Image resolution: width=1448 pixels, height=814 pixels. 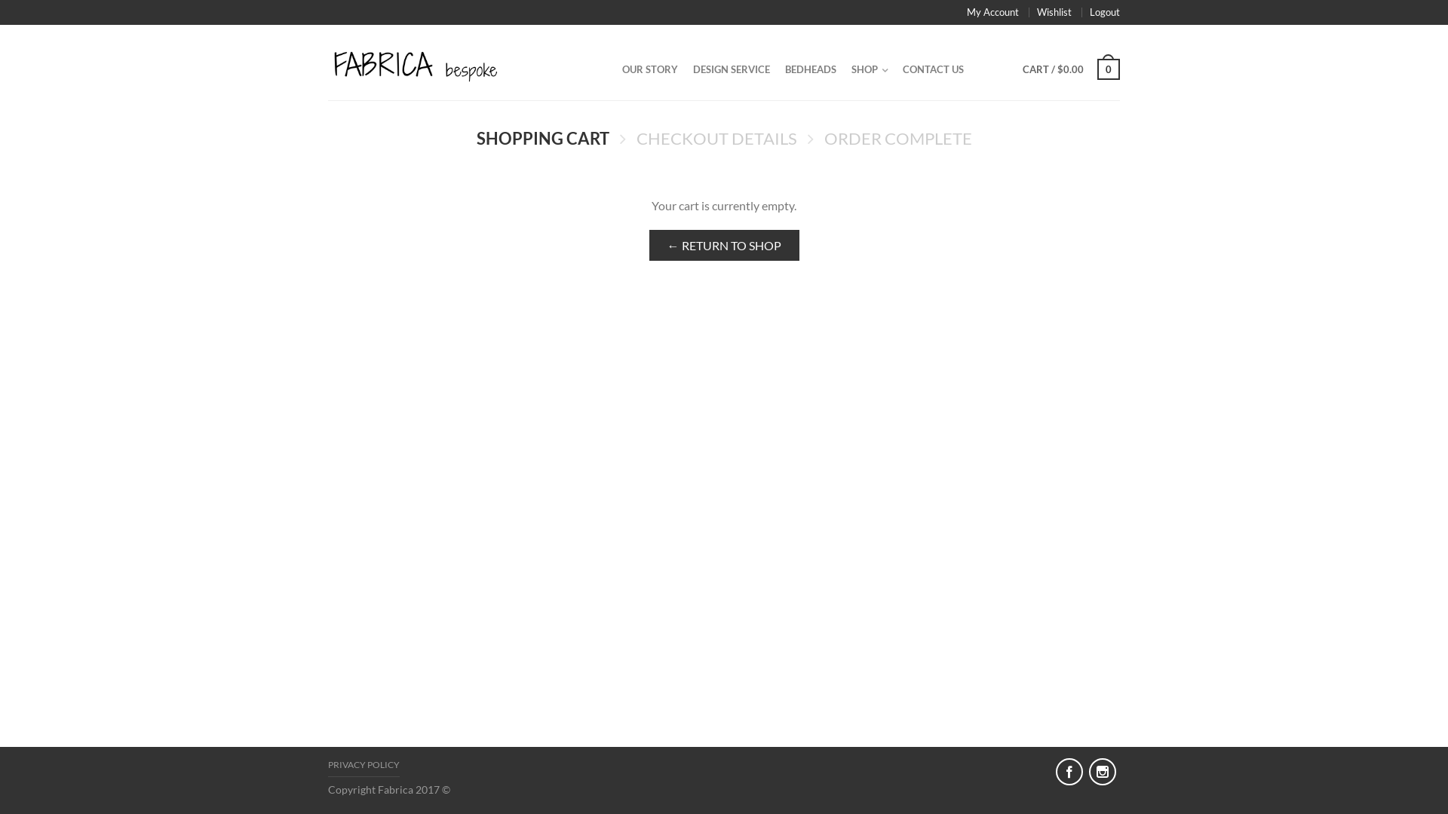 I want to click on Wishlist, so click(x=1054, y=12).